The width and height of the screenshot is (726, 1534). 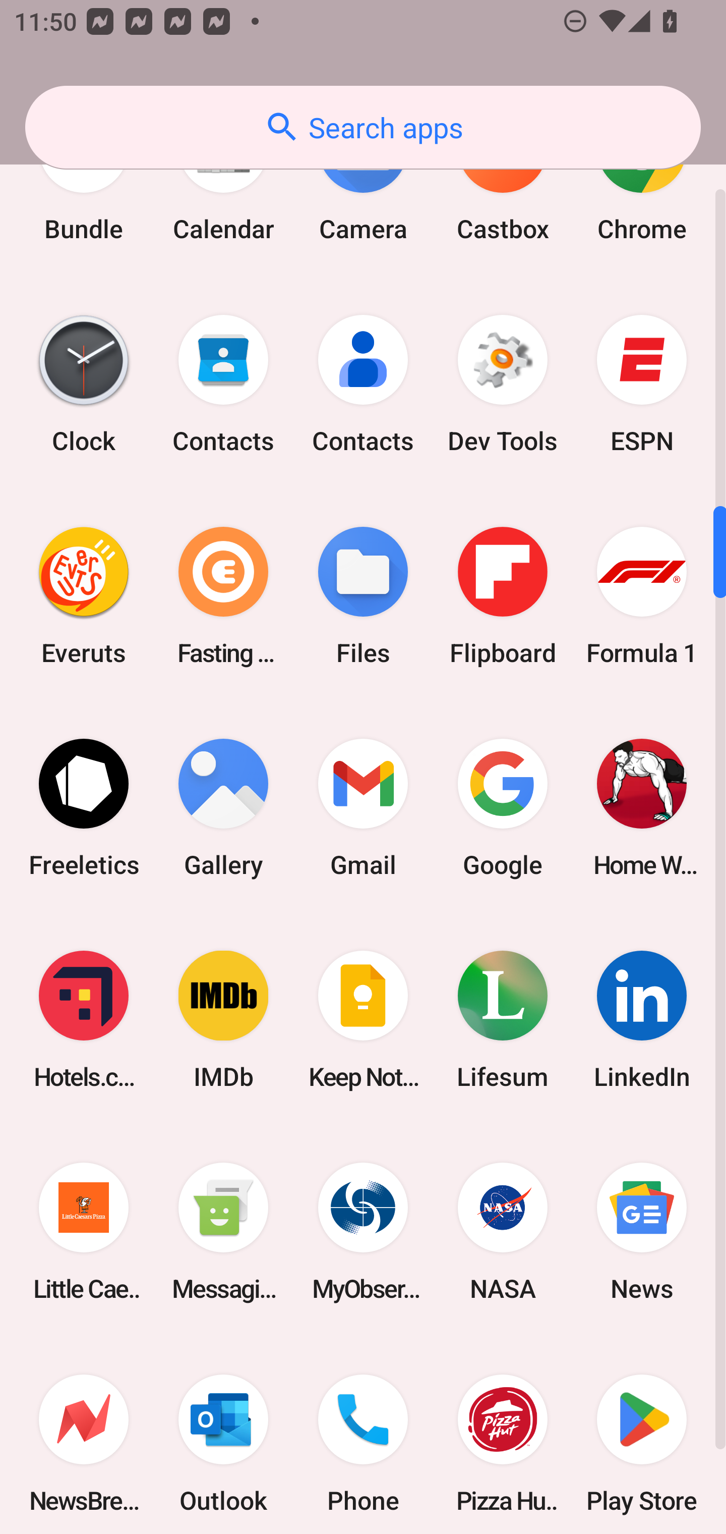 What do you see at coordinates (363, 595) in the screenshot?
I see `Files` at bounding box center [363, 595].